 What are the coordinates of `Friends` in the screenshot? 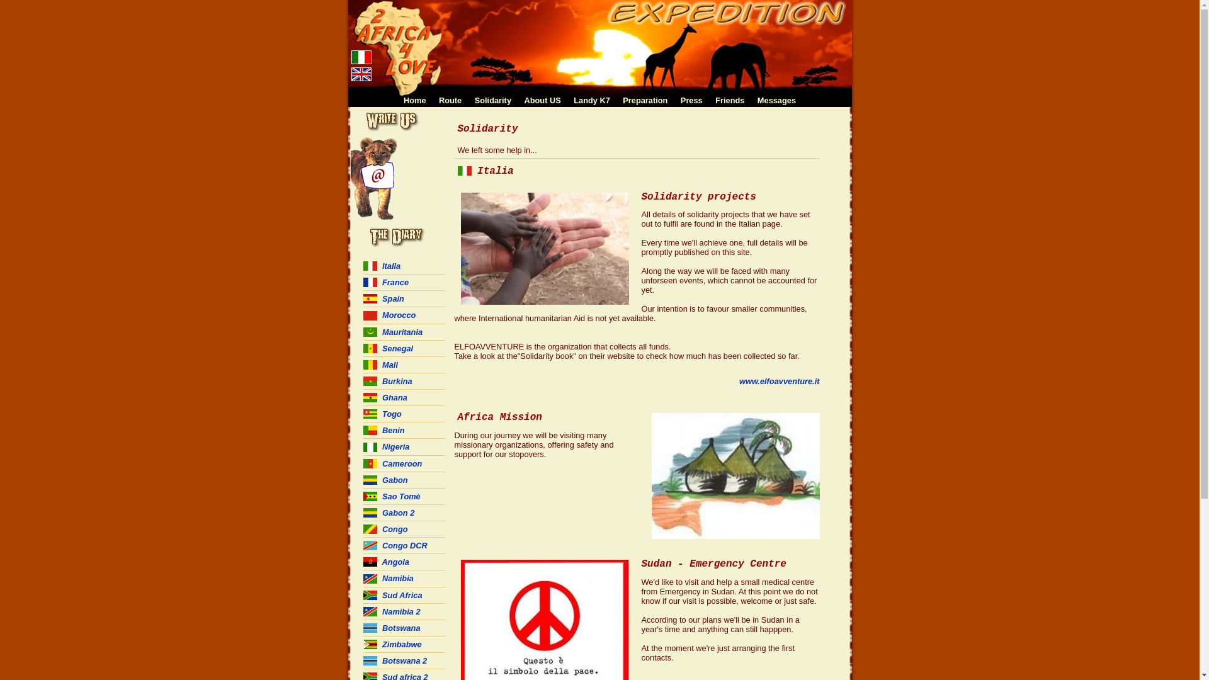 It's located at (730, 101).